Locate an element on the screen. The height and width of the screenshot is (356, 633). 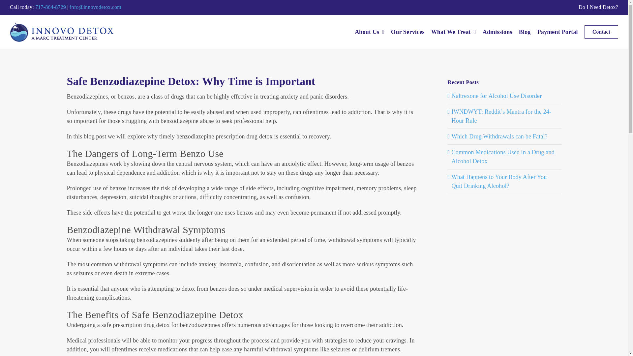
About Us is located at coordinates (369, 32).